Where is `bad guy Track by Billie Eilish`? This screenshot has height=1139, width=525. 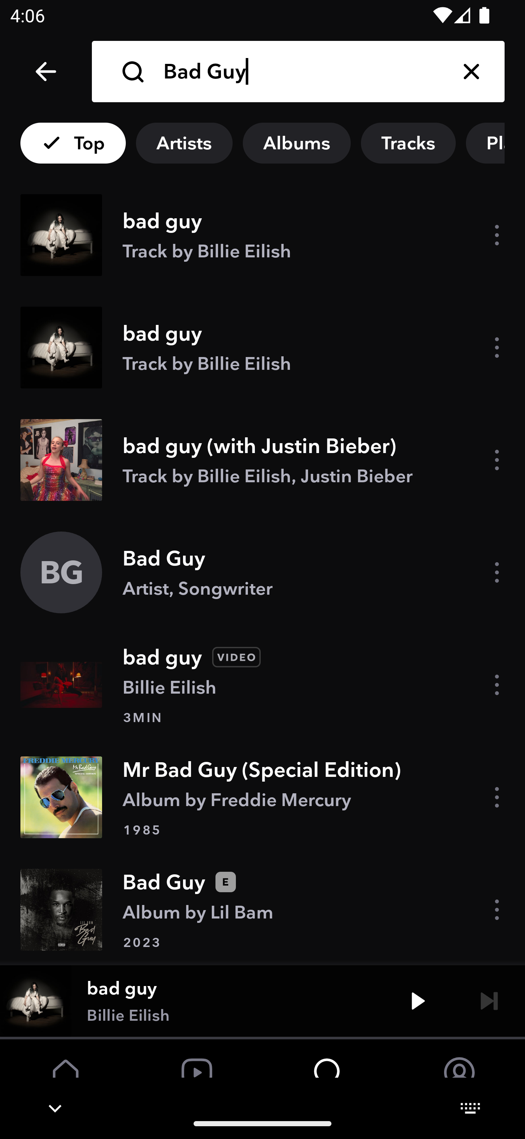 bad guy Track by Billie Eilish is located at coordinates (262, 347).